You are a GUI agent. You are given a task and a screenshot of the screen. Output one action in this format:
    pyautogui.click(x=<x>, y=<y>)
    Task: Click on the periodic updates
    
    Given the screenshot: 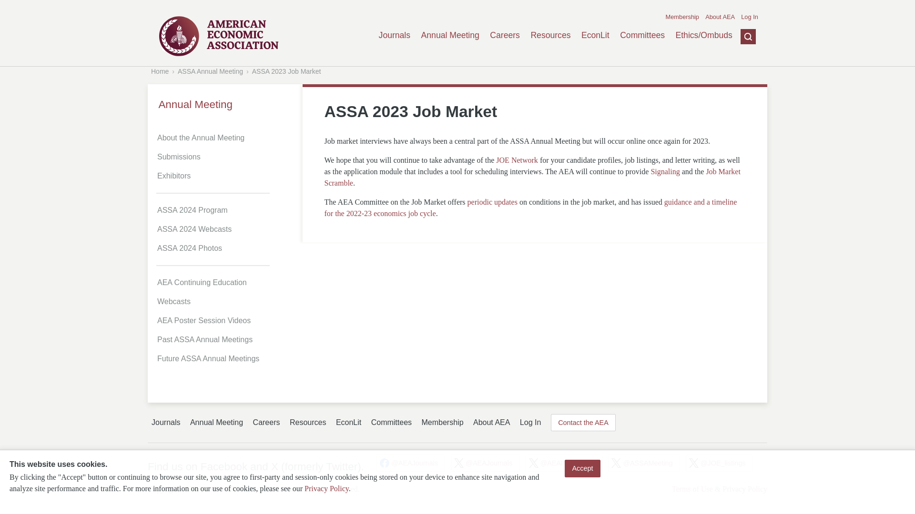 What is the action you would take?
    pyautogui.click(x=493, y=202)
    